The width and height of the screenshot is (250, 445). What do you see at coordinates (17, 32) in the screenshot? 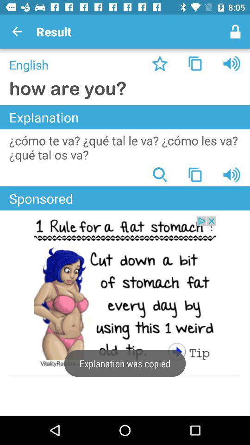
I see `turn off the icon to the left of result app` at bounding box center [17, 32].